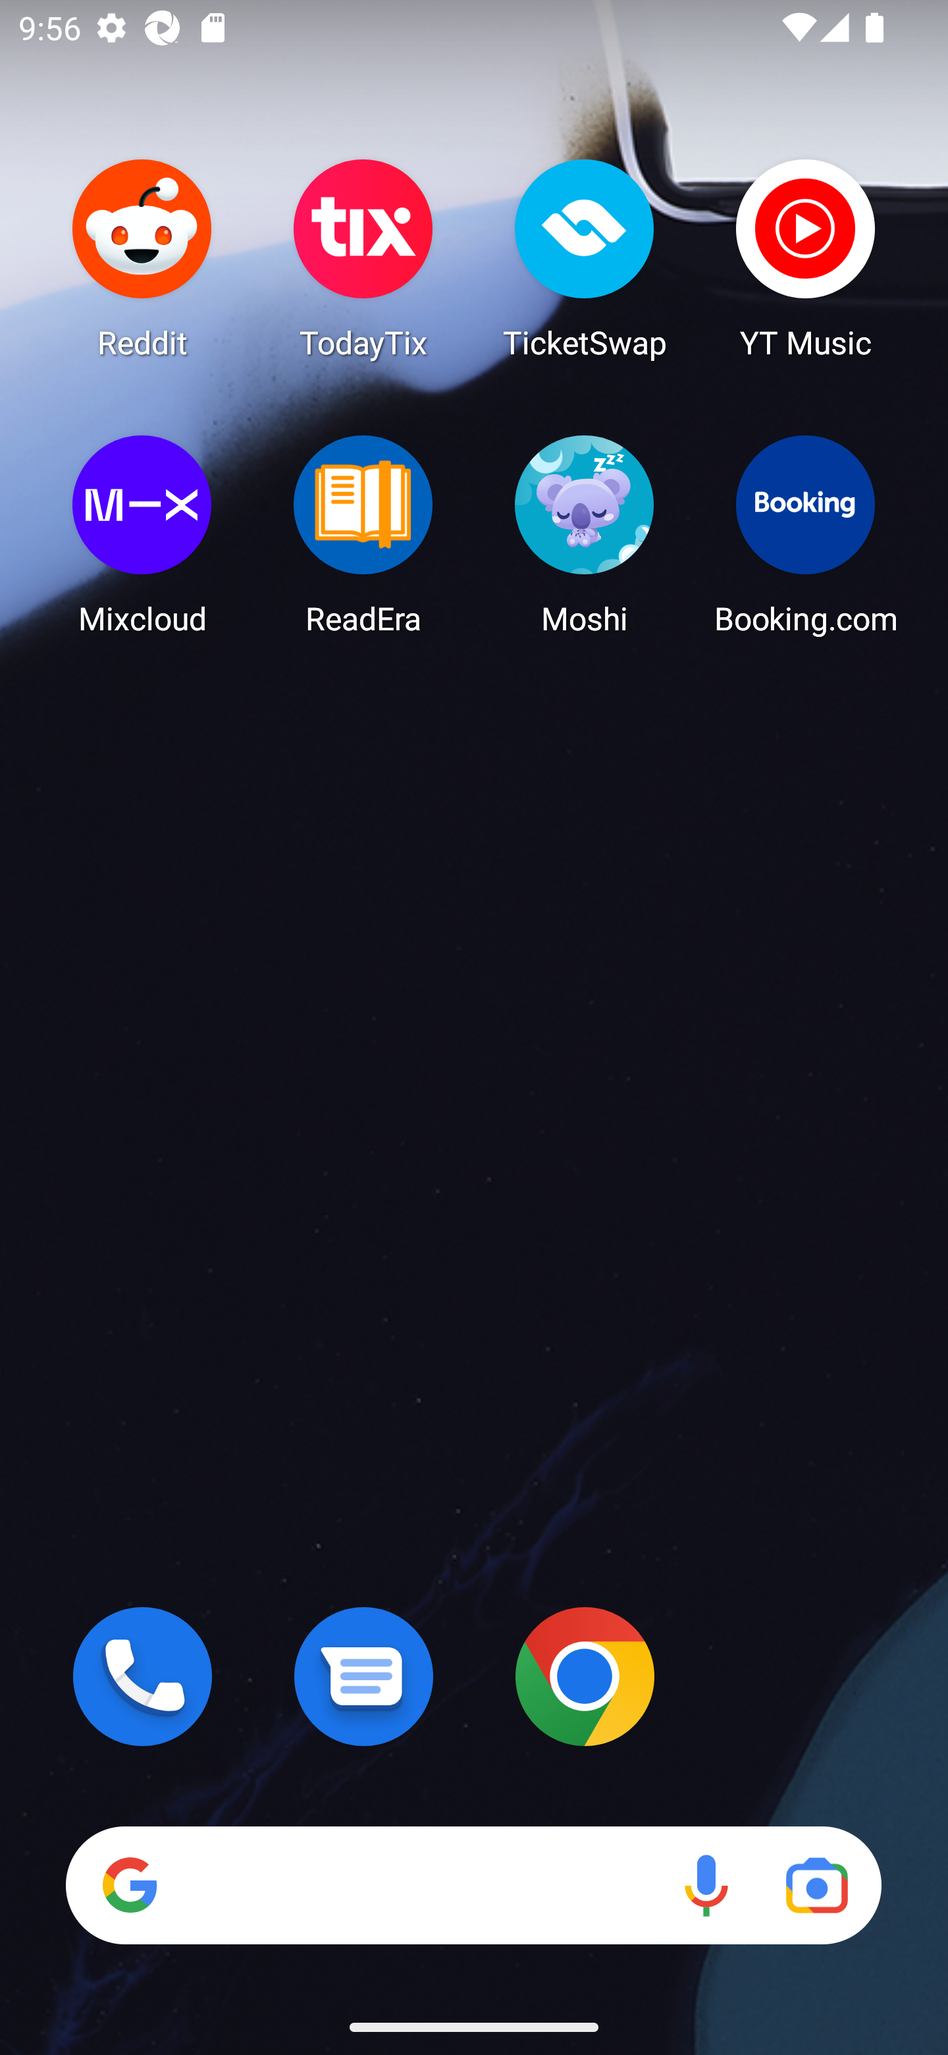  Describe the element at coordinates (816, 1885) in the screenshot. I see `Google Lens` at that location.